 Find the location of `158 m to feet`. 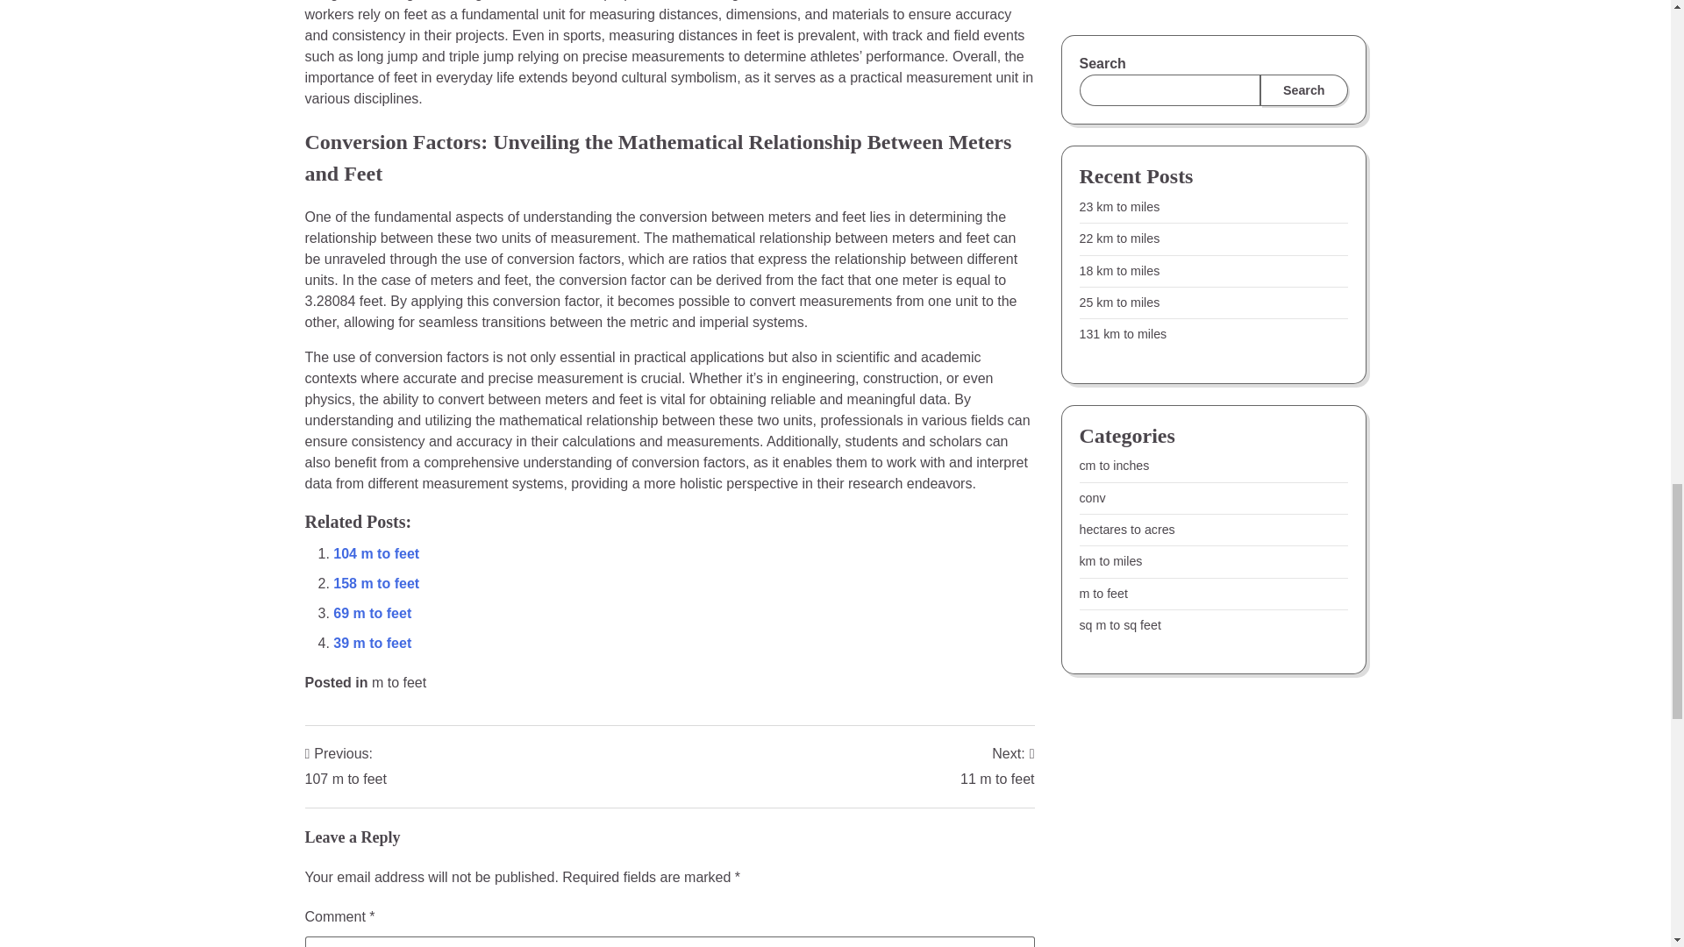

158 m to feet is located at coordinates (376, 582).